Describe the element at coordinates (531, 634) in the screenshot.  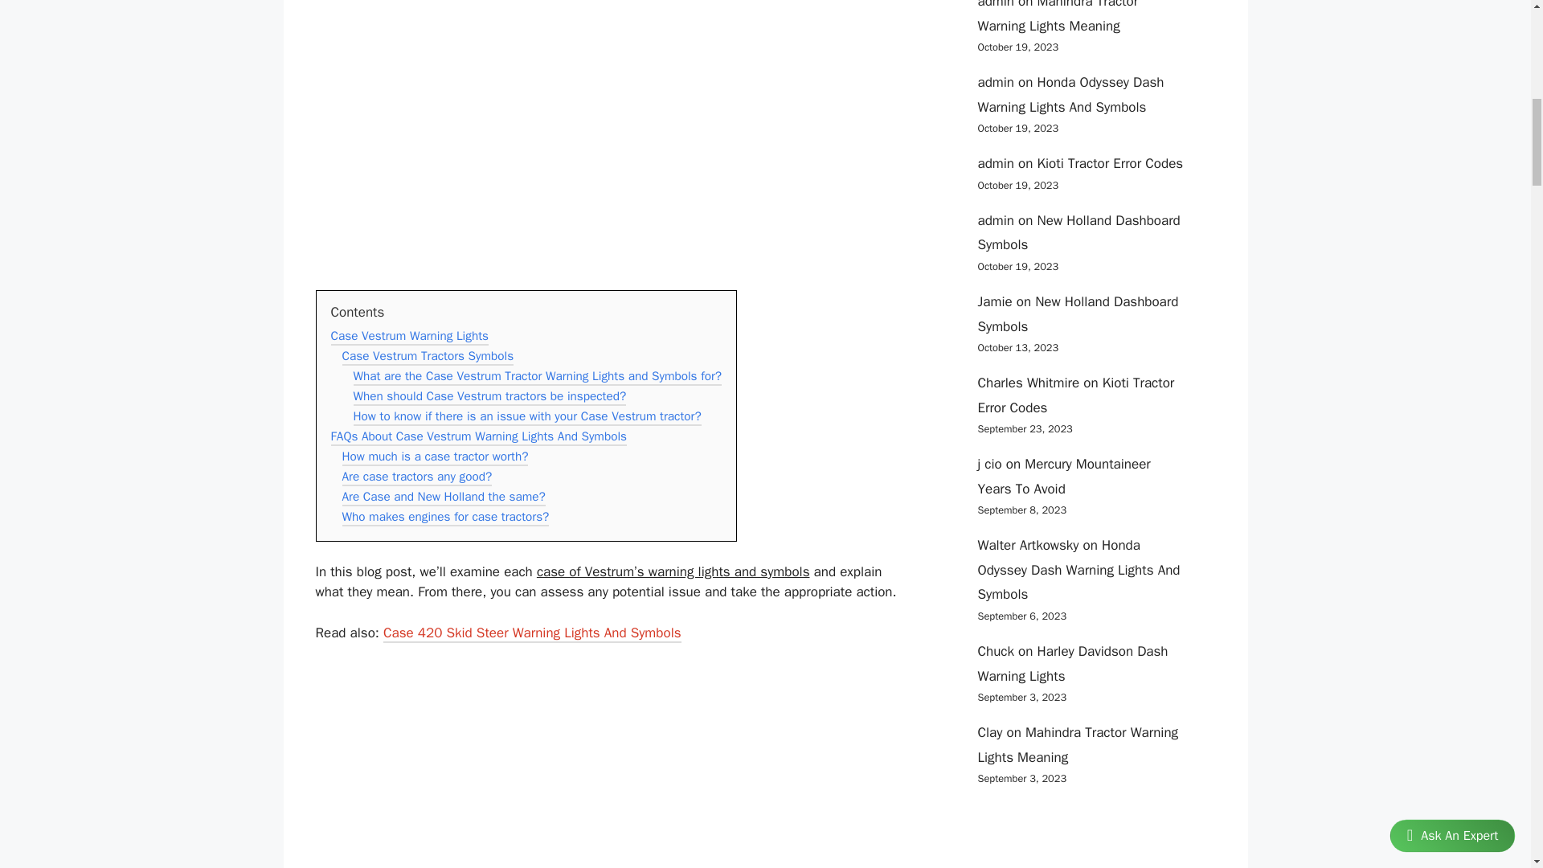
I see `Case 420 Skid Steer Warning Lights And Symbols` at that location.